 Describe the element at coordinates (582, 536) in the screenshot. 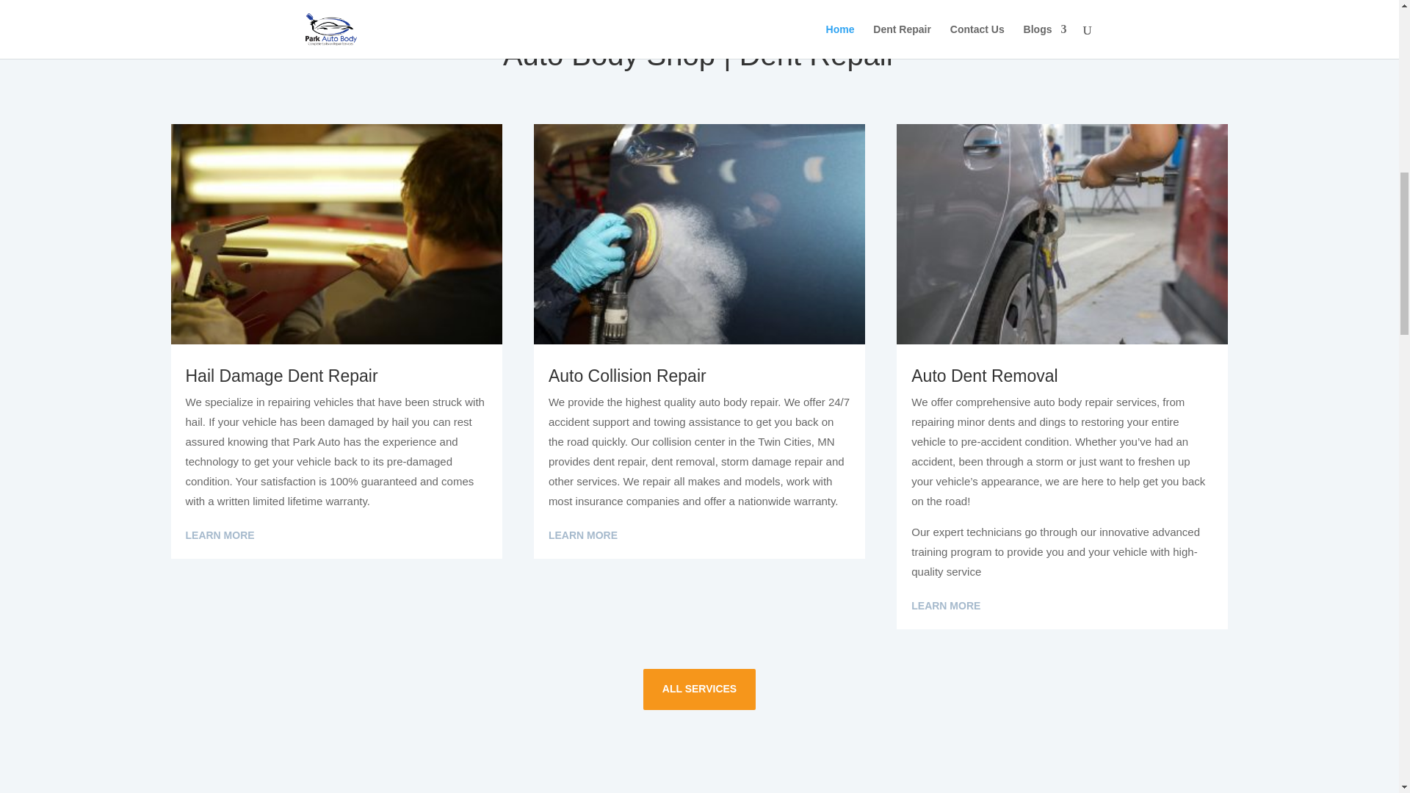

I see `LEARN MORE` at that location.